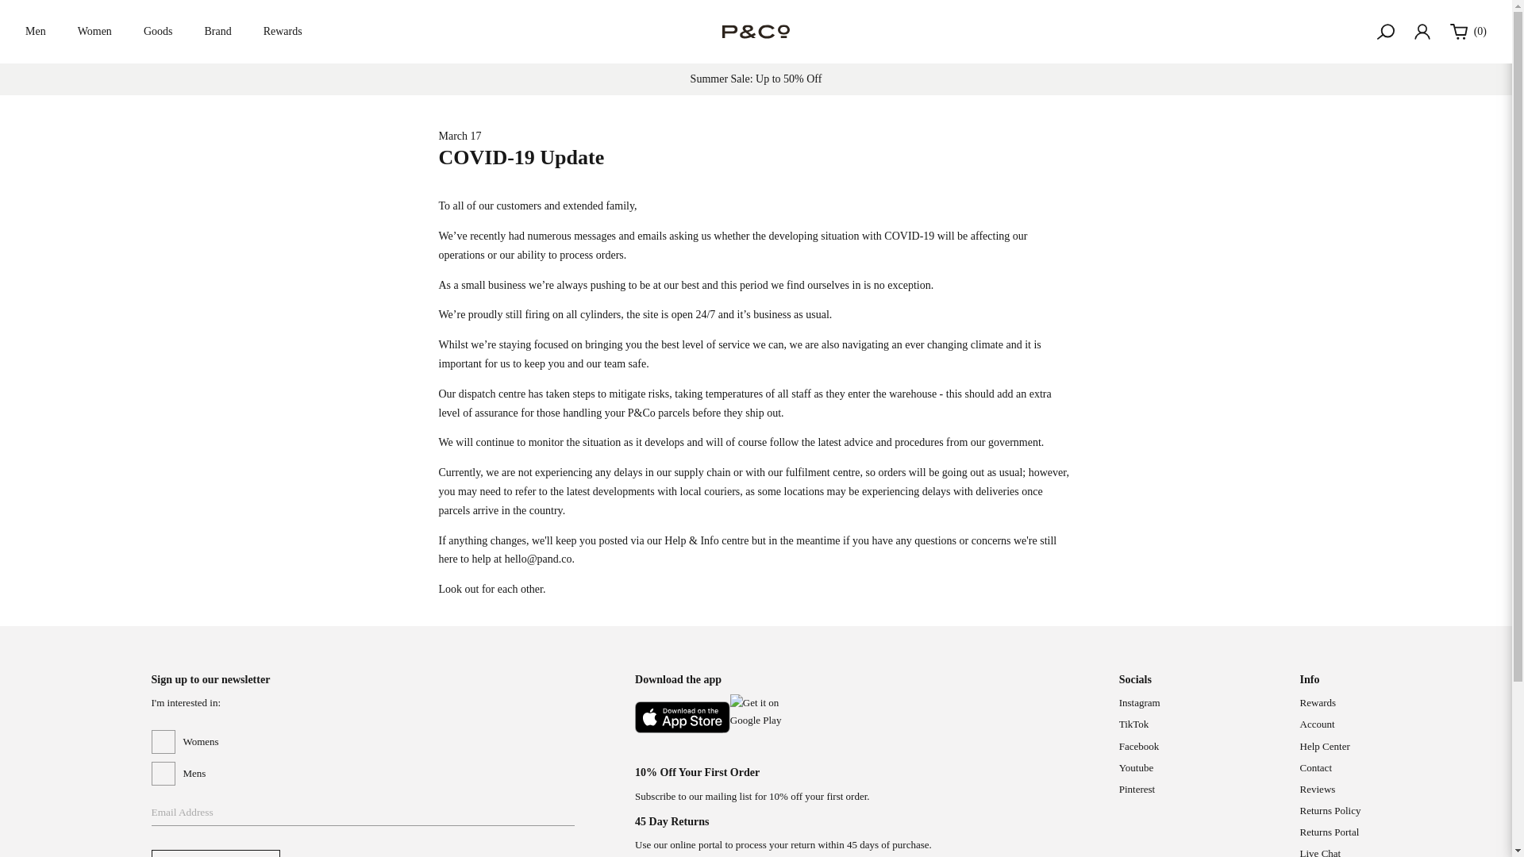  What do you see at coordinates (95, 32) in the screenshot?
I see `Women` at bounding box center [95, 32].